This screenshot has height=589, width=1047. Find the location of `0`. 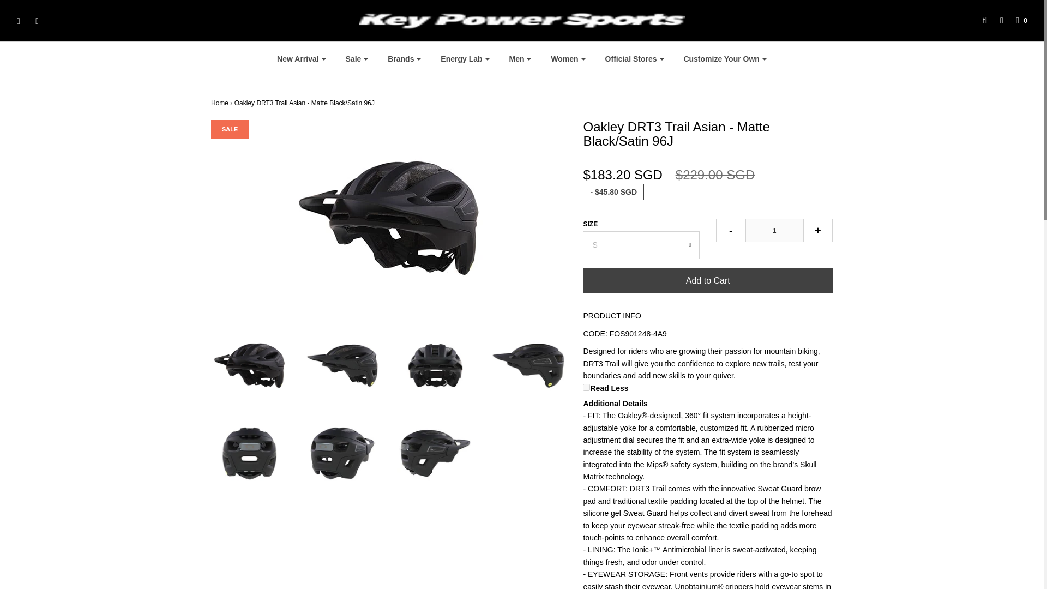

0 is located at coordinates (1016, 21).